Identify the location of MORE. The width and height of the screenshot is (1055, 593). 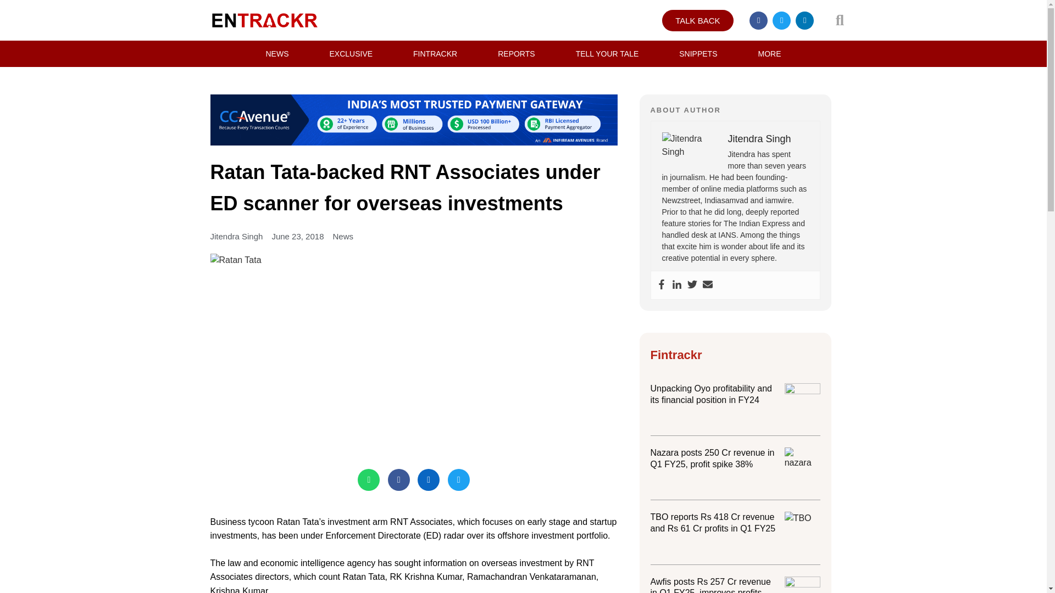
(769, 54).